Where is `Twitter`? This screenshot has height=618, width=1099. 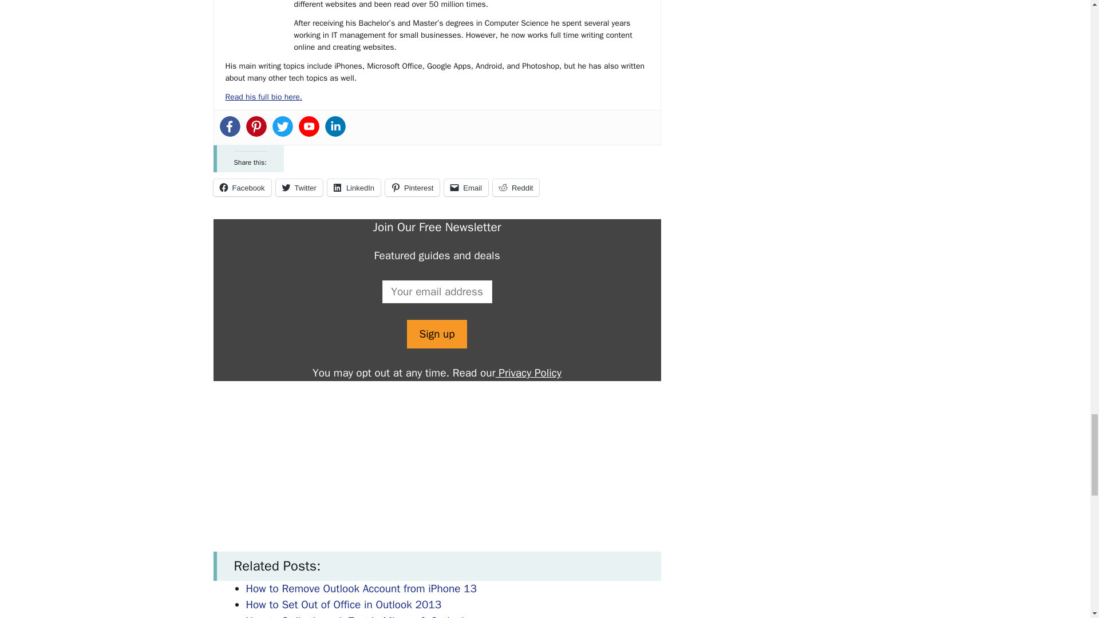 Twitter is located at coordinates (299, 188).